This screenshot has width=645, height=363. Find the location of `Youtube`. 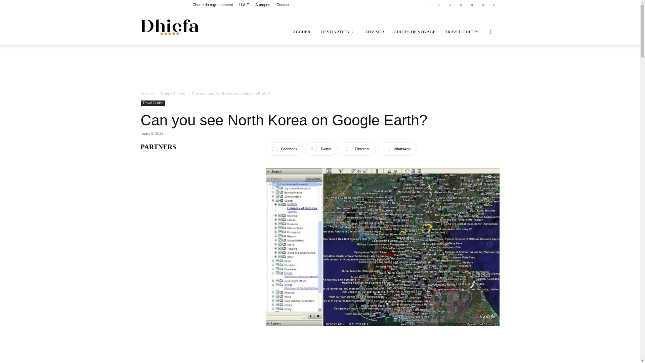

Youtube is located at coordinates (494, 5).